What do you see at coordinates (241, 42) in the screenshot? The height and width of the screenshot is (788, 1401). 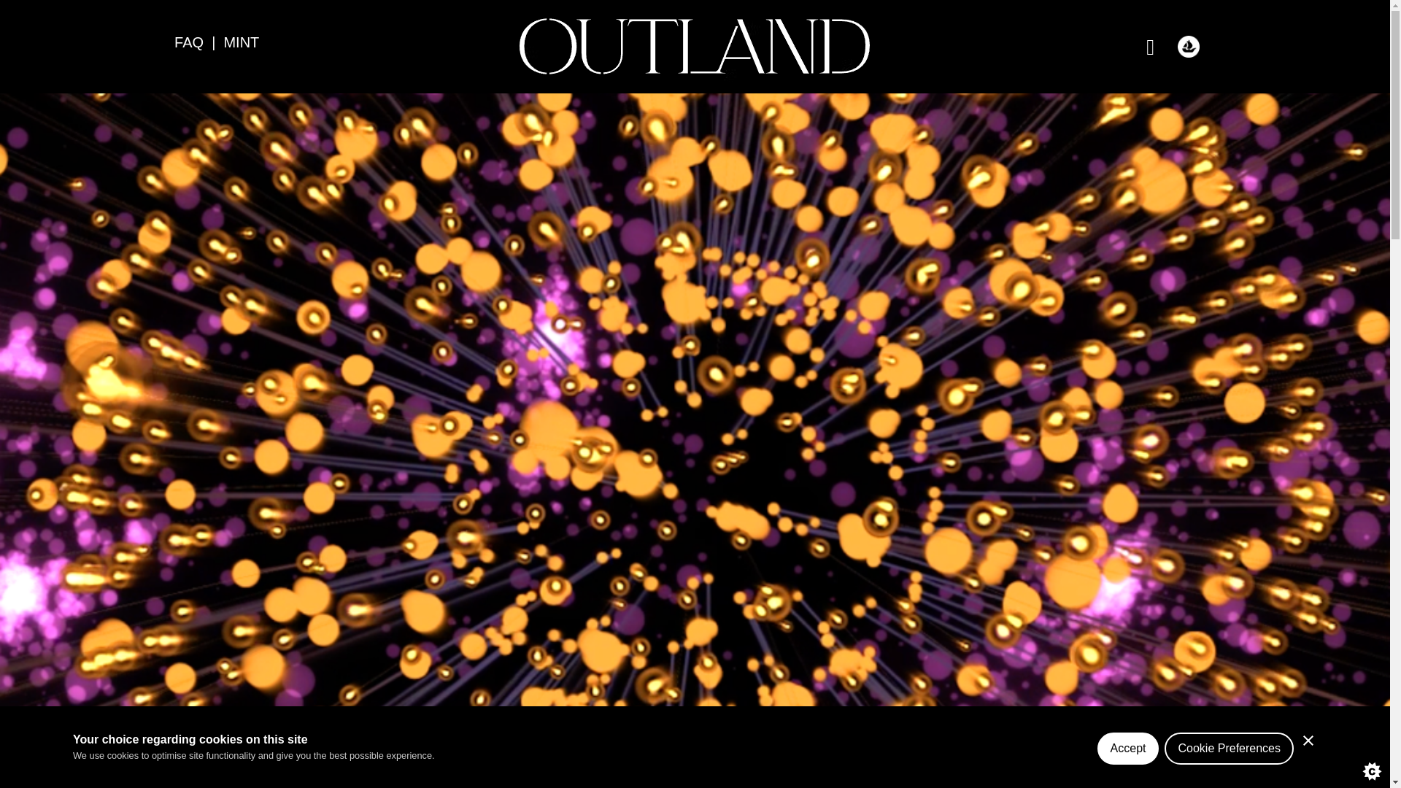 I see `MINT` at bounding box center [241, 42].